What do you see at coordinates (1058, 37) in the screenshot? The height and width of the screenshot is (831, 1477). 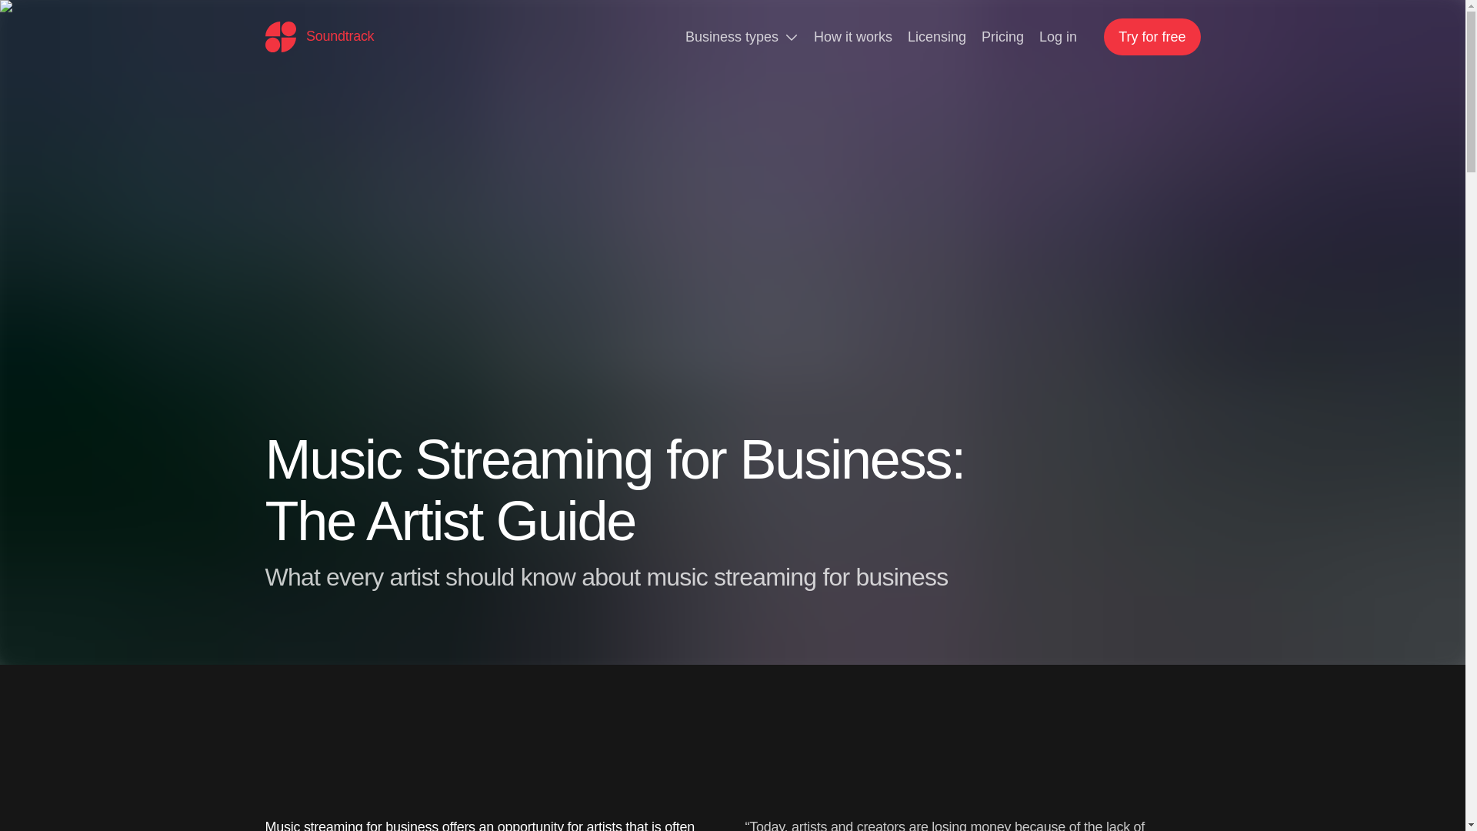 I see `Log in` at bounding box center [1058, 37].